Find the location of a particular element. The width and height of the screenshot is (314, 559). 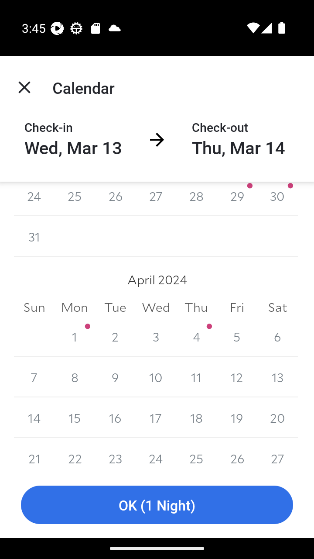

31 31 April 2024 is located at coordinates (34, 336).